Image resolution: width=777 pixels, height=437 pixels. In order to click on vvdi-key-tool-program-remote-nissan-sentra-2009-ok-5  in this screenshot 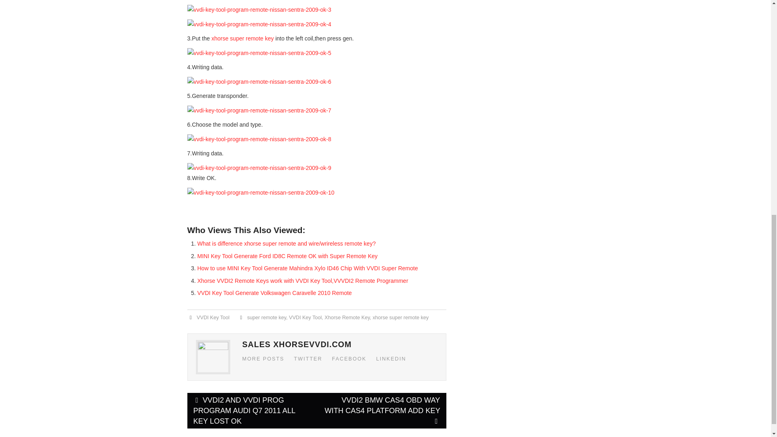, I will do `click(259, 53)`.